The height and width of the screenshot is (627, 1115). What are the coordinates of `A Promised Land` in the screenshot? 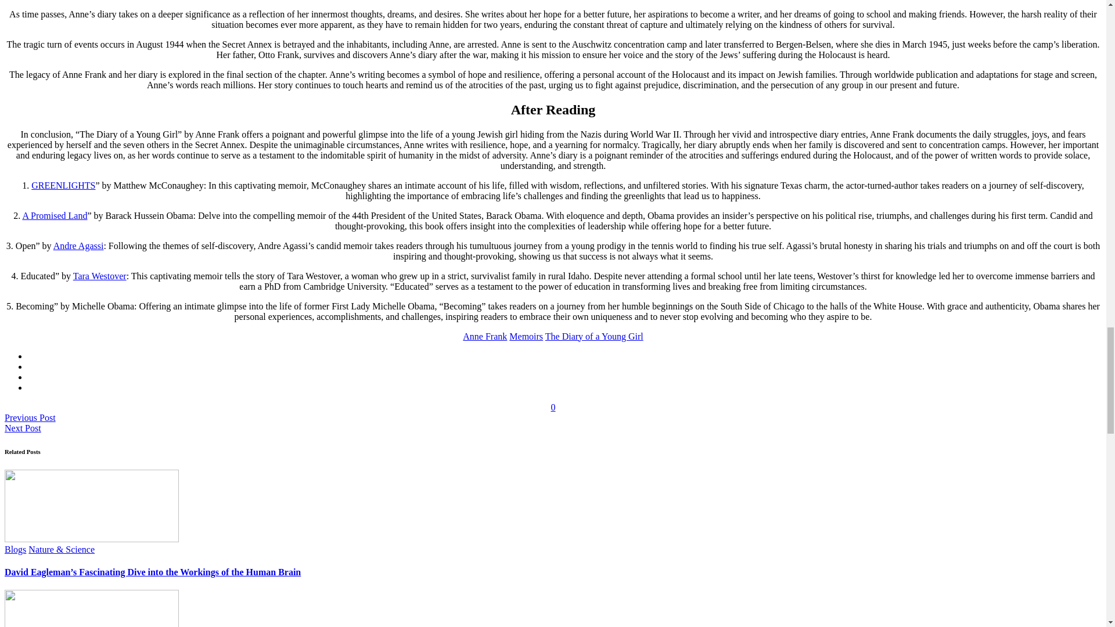 It's located at (55, 215).